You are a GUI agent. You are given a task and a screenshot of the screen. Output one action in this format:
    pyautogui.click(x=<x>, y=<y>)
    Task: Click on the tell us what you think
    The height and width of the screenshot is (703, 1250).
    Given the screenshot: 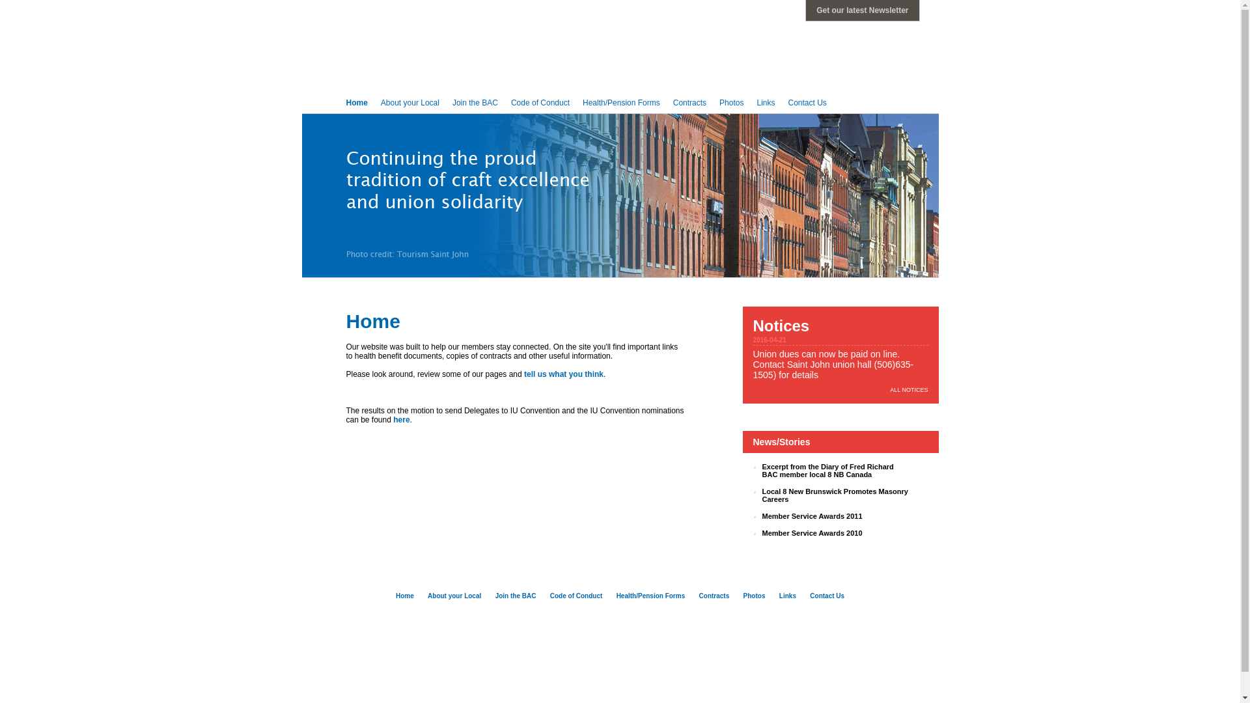 What is the action you would take?
    pyautogui.click(x=564, y=374)
    